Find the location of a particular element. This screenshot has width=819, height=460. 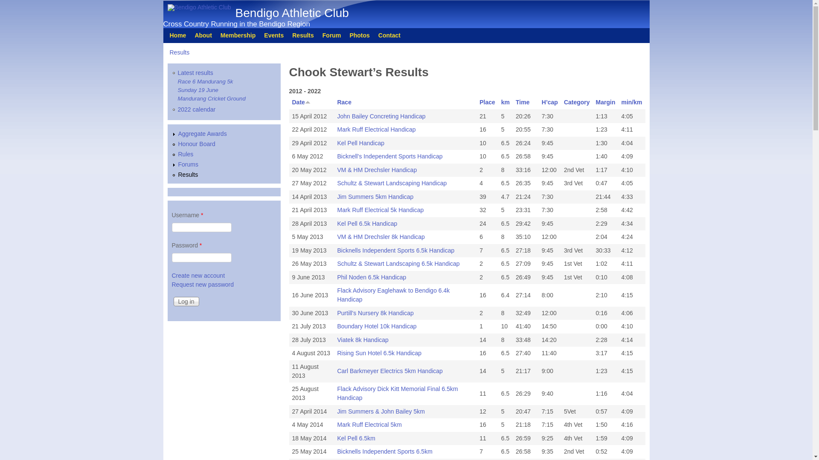

Place is located at coordinates (487, 102).